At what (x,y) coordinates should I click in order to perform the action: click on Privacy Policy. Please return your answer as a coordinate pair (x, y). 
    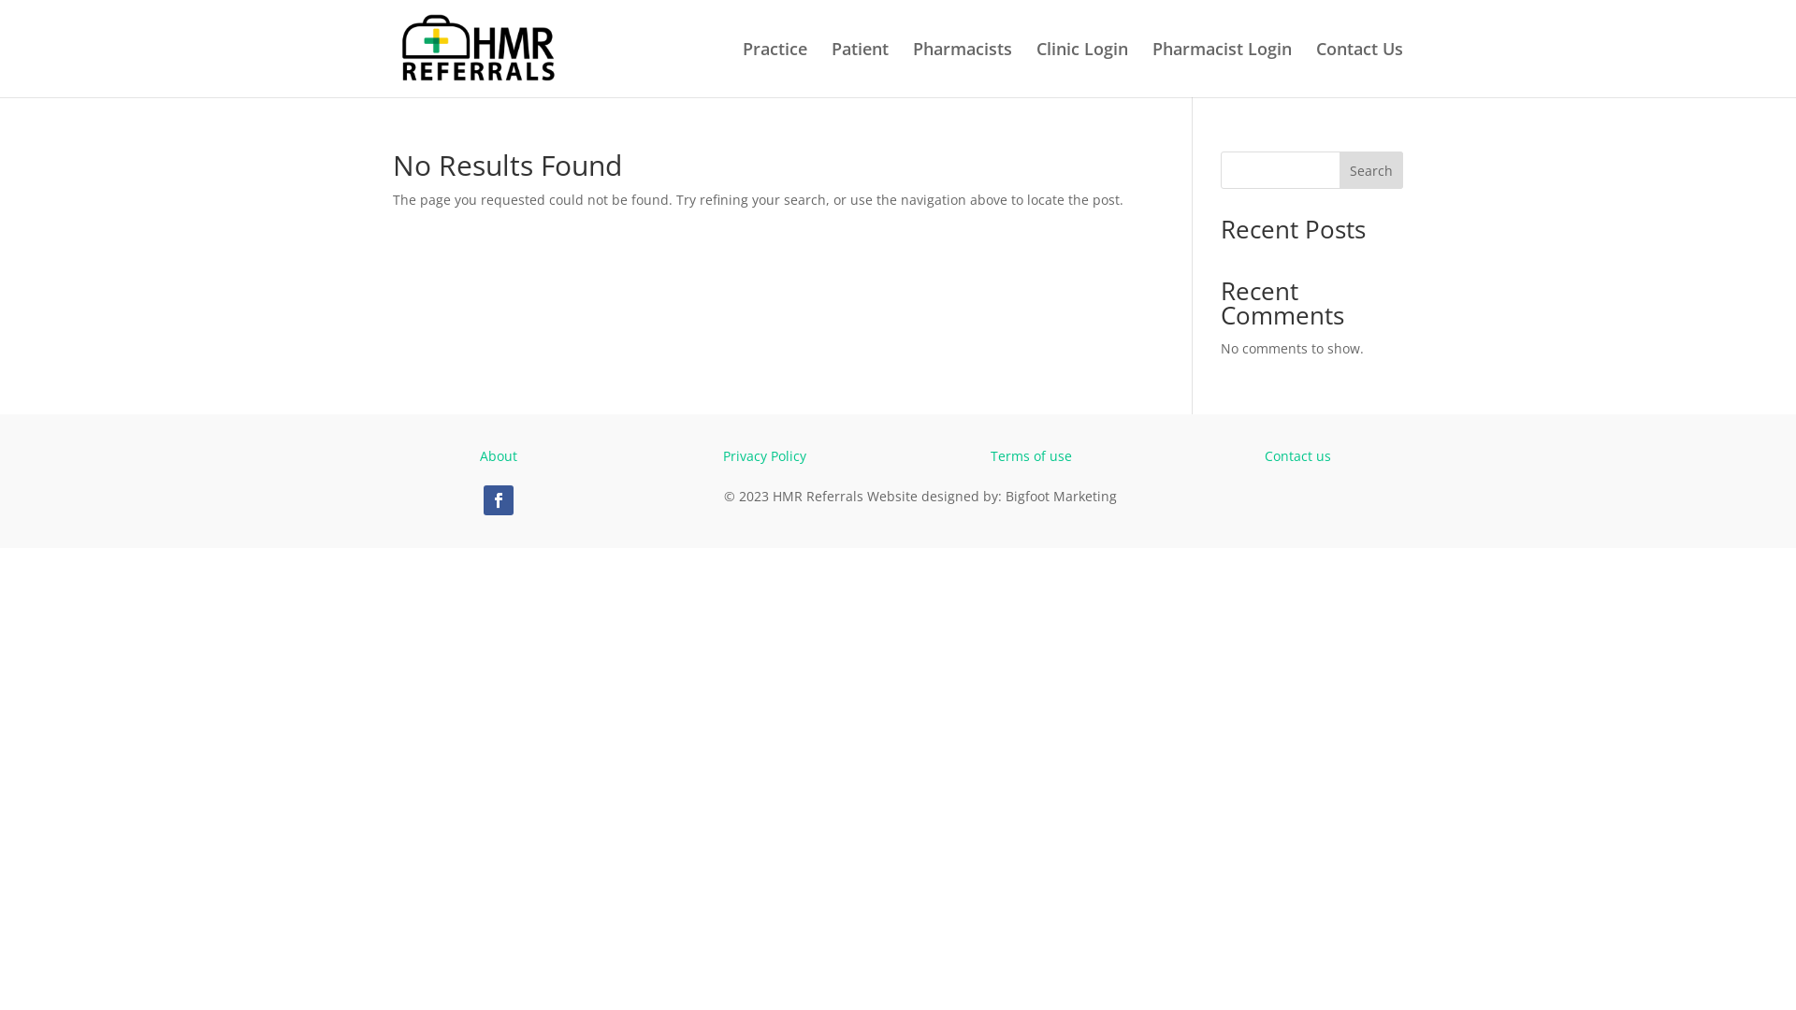
    Looking at the image, I should click on (765, 456).